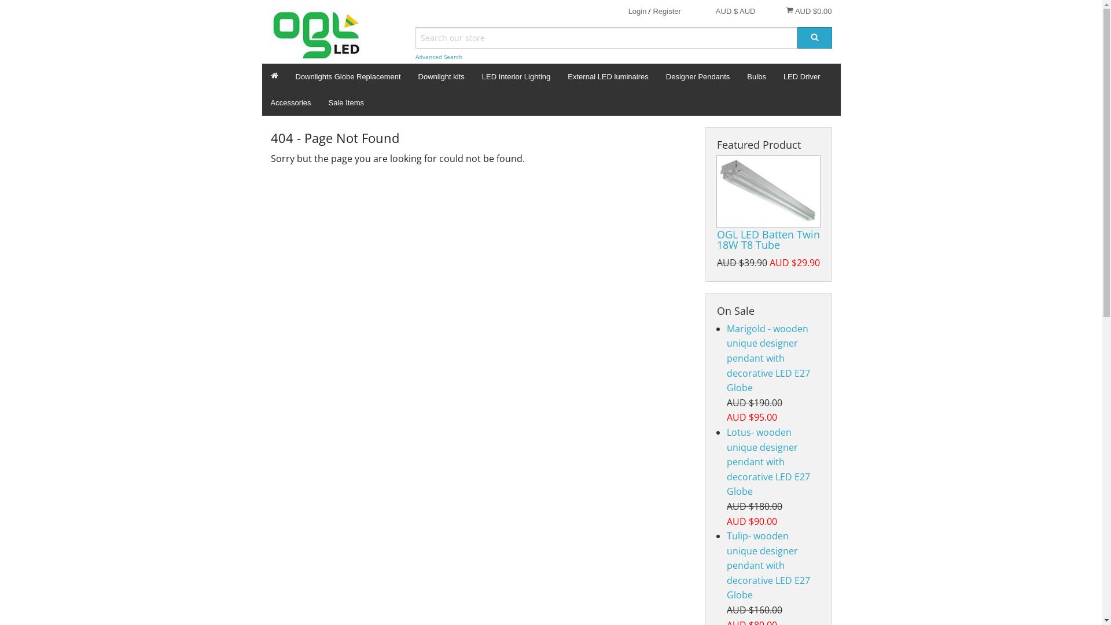 Image resolution: width=1111 pixels, height=625 pixels. What do you see at coordinates (439, 57) in the screenshot?
I see `Advanced Search` at bounding box center [439, 57].